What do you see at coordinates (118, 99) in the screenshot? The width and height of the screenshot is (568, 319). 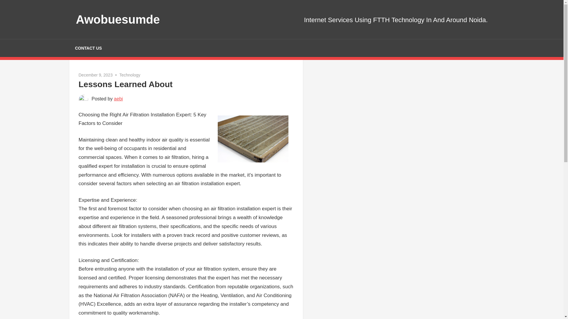 I see `View all posts by aebi` at bounding box center [118, 99].